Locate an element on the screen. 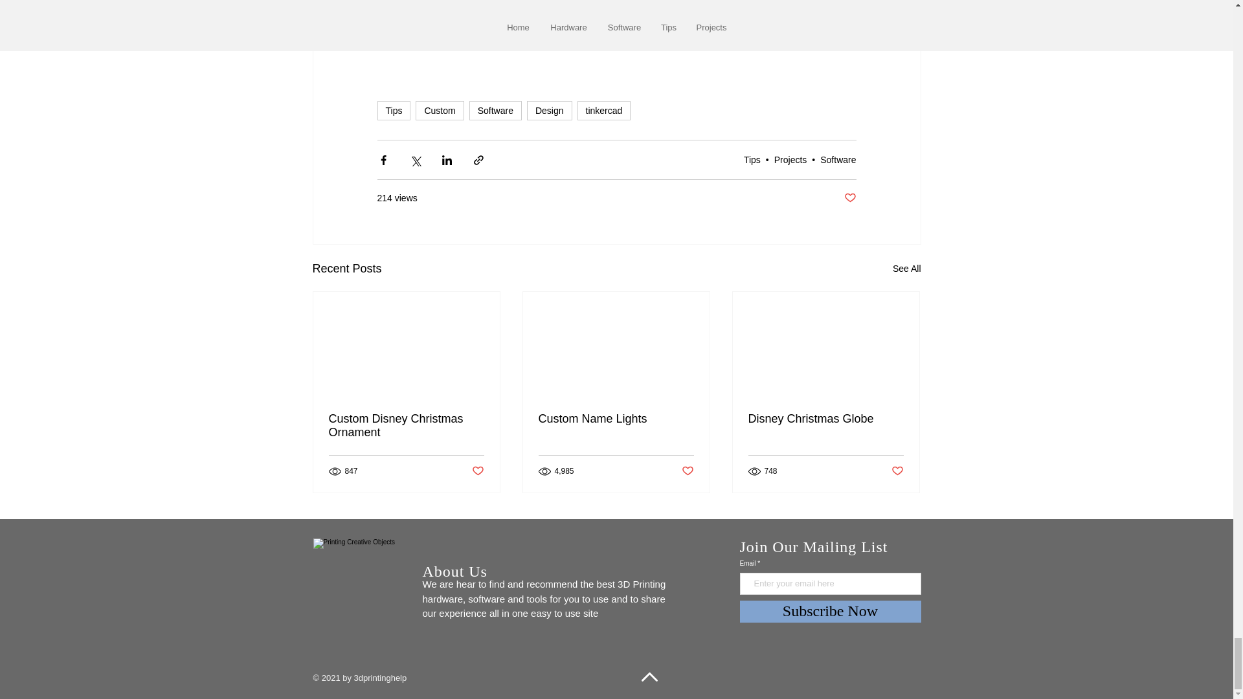 The width and height of the screenshot is (1243, 699). Projects is located at coordinates (790, 159).